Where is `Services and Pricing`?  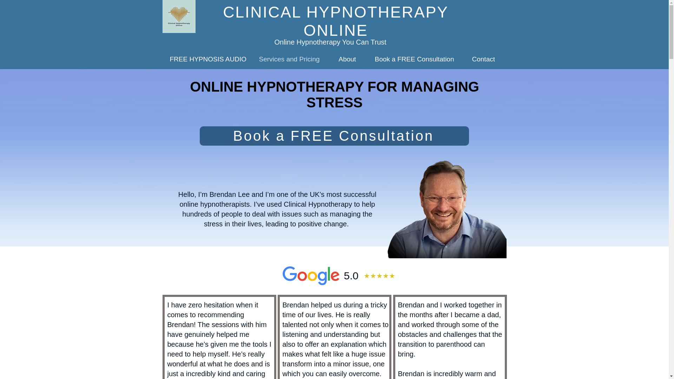 Services and Pricing is located at coordinates (292, 59).